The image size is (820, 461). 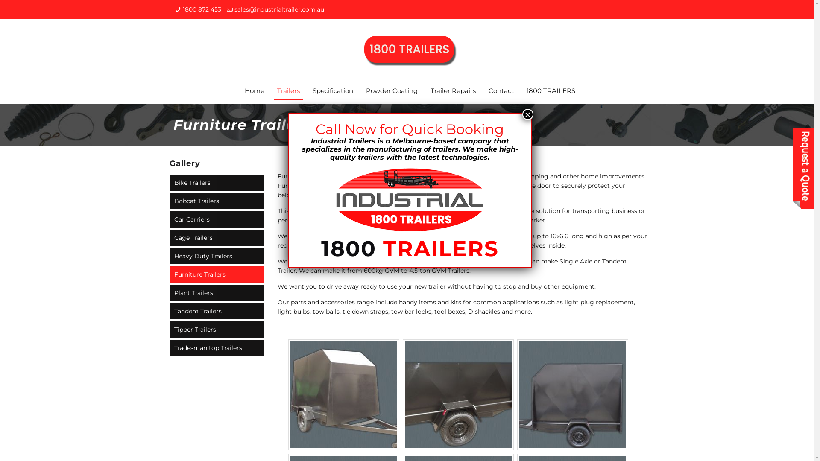 I want to click on Furniture-Trailers-13015, so click(x=344, y=395).